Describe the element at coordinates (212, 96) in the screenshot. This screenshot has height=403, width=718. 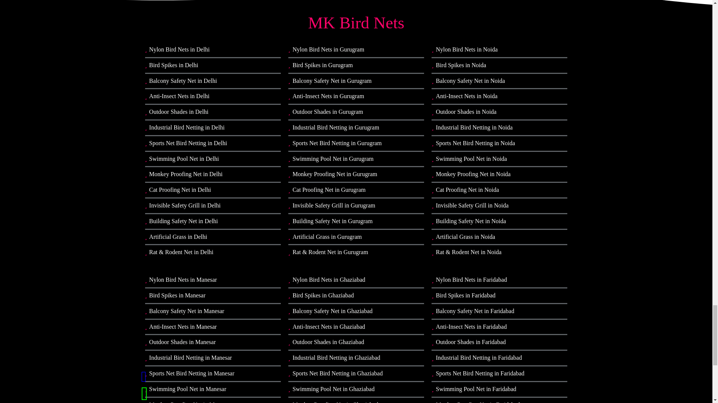
I see `Anti-Insect Nets in Delhi` at that location.